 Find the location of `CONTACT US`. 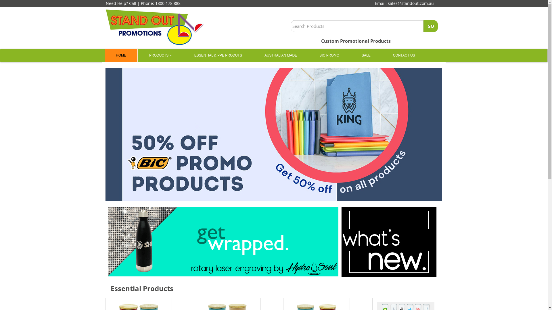

CONTACT US is located at coordinates (404, 56).